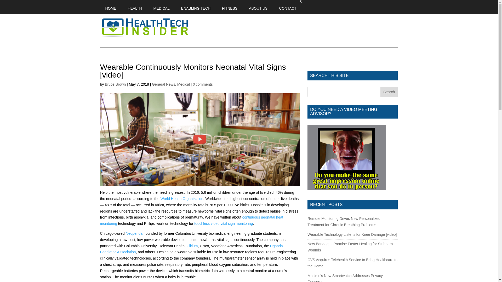  What do you see at coordinates (111, 7) in the screenshot?
I see `HOME` at bounding box center [111, 7].